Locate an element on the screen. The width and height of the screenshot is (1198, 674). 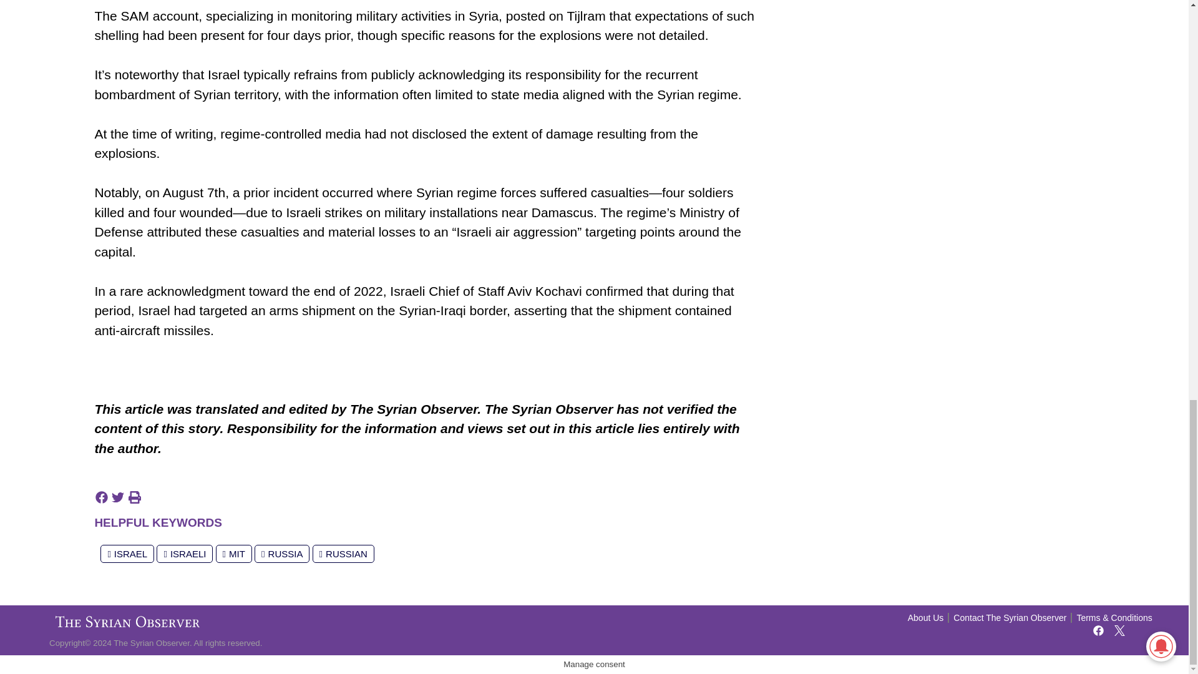
About Us is located at coordinates (926, 618).